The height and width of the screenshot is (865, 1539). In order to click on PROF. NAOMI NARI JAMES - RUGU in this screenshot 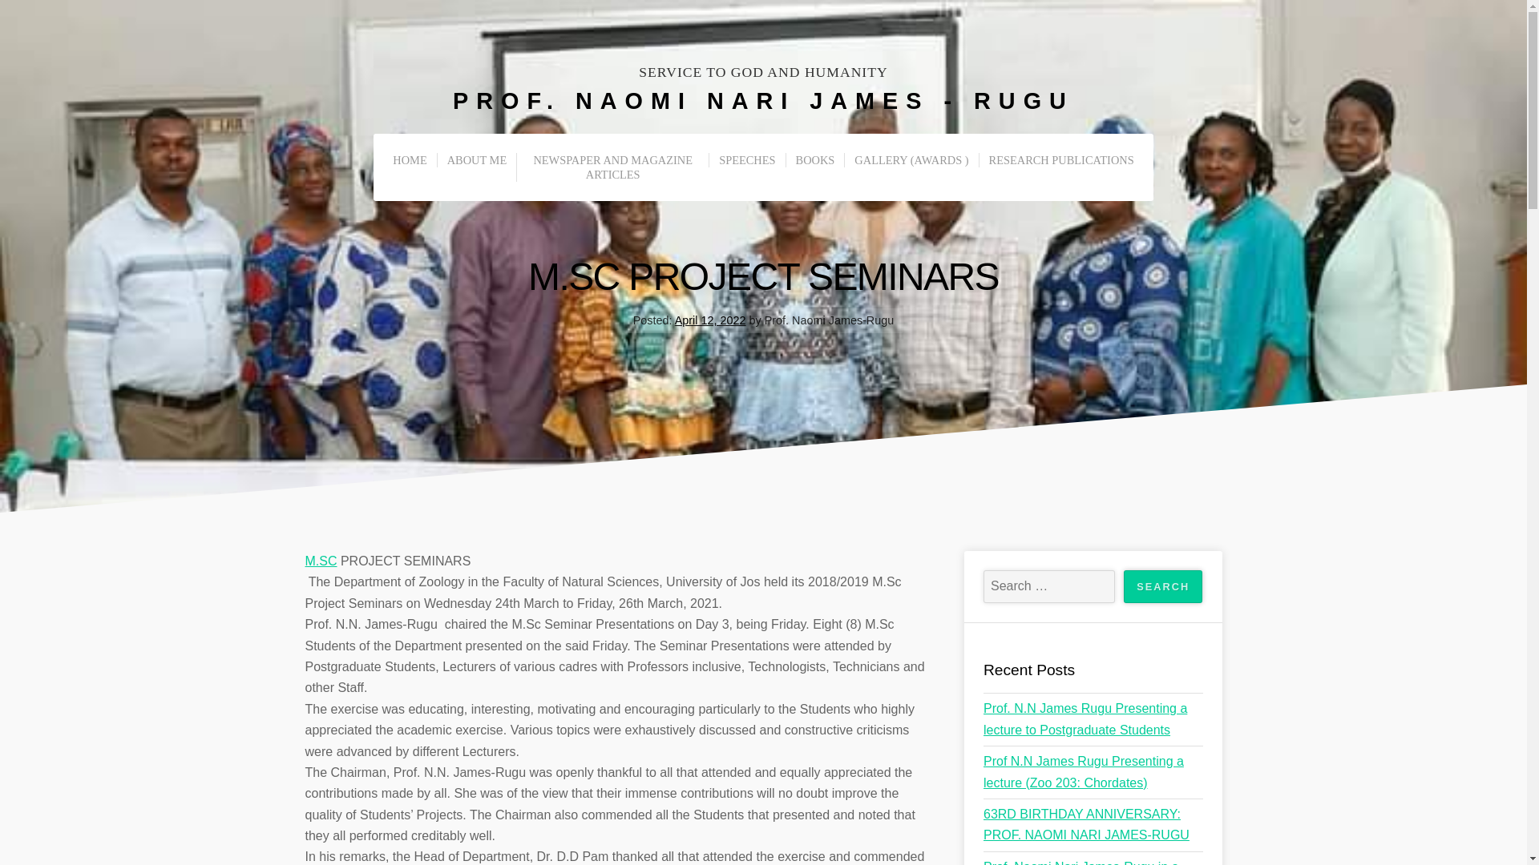, I will do `click(763, 101)`.